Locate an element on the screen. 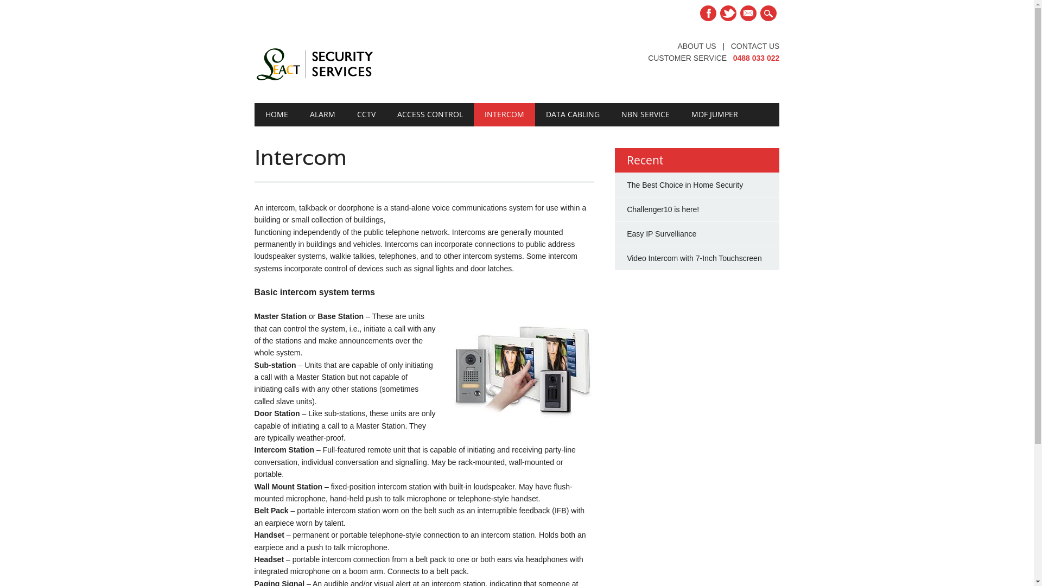  HOME is located at coordinates (277, 114).